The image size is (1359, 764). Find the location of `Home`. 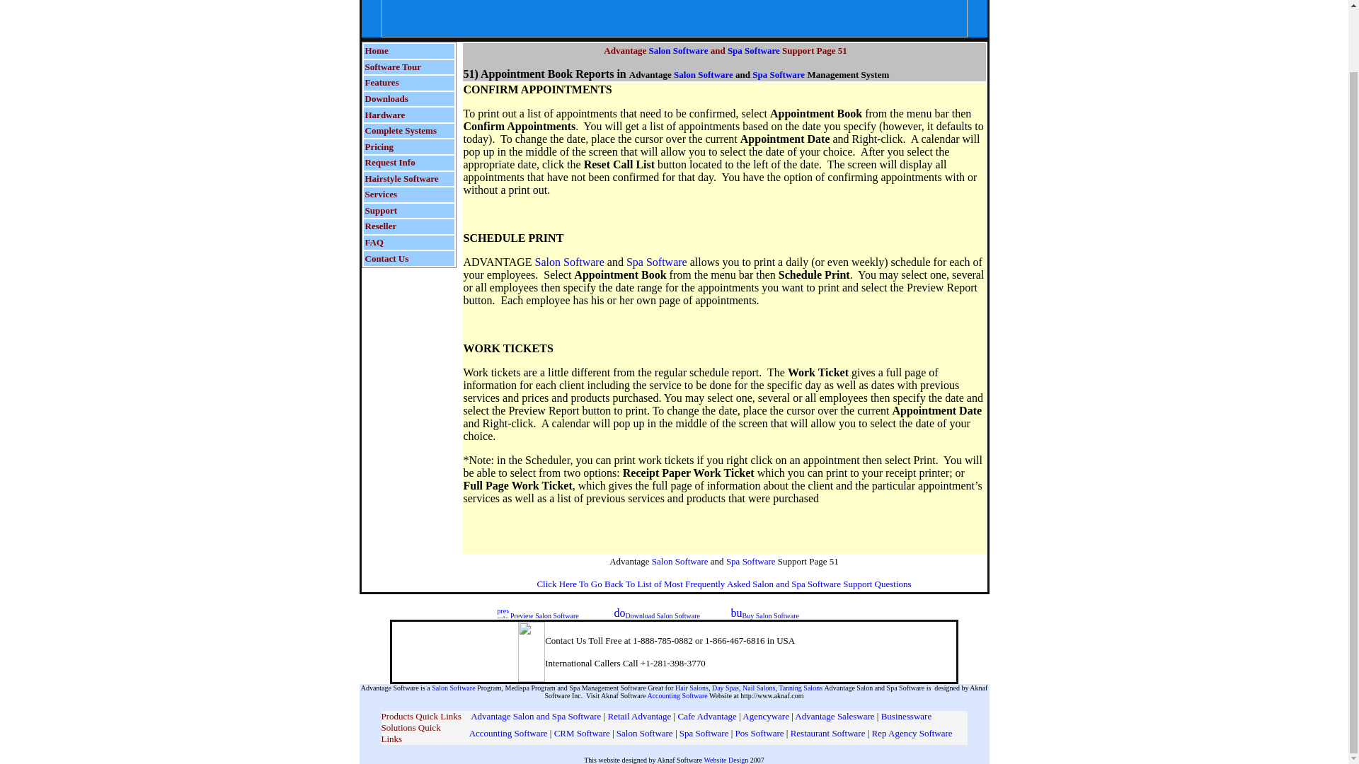

Home is located at coordinates (377, 50).